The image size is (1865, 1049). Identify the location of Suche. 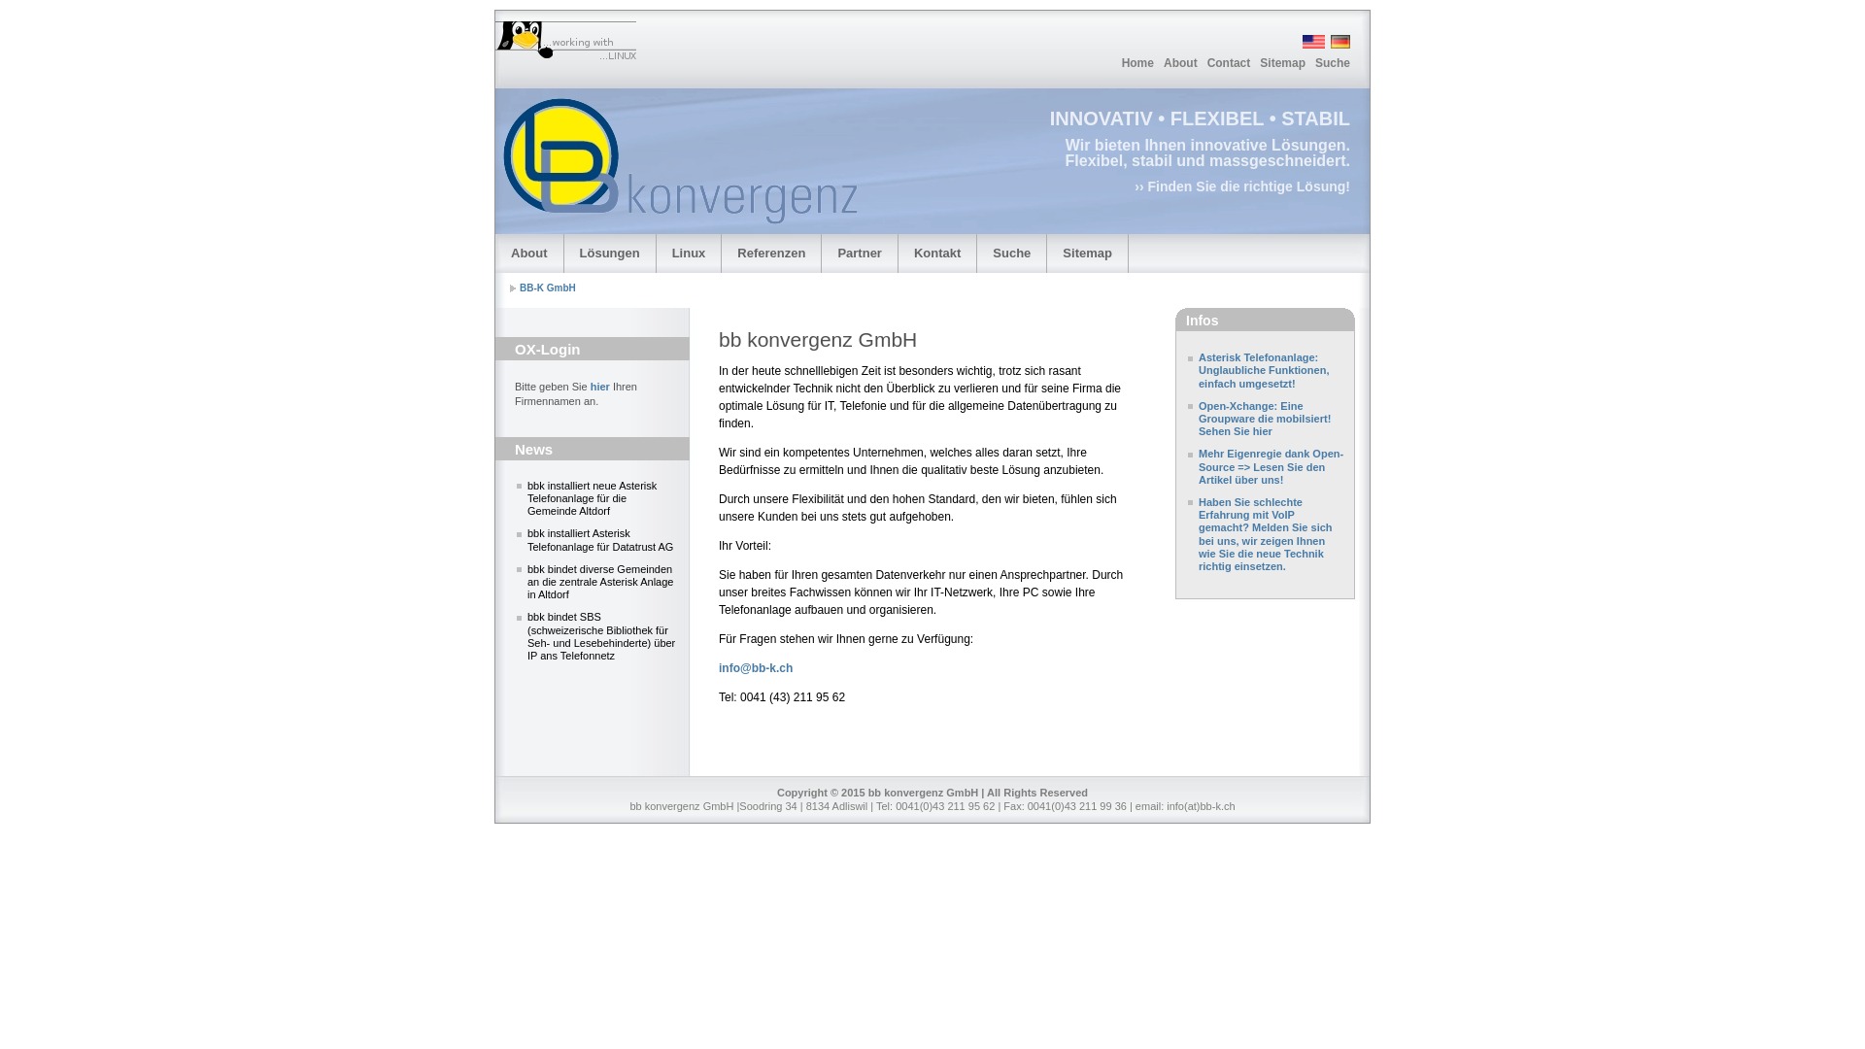
(1333, 63).